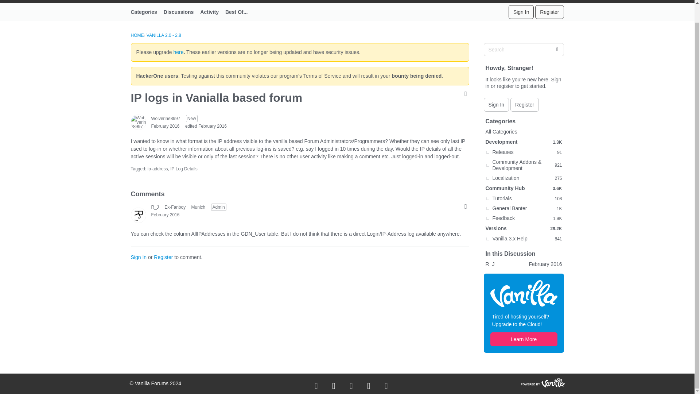  What do you see at coordinates (165, 215) in the screenshot?
I see `February 2016` at bounding box center [165, 215].